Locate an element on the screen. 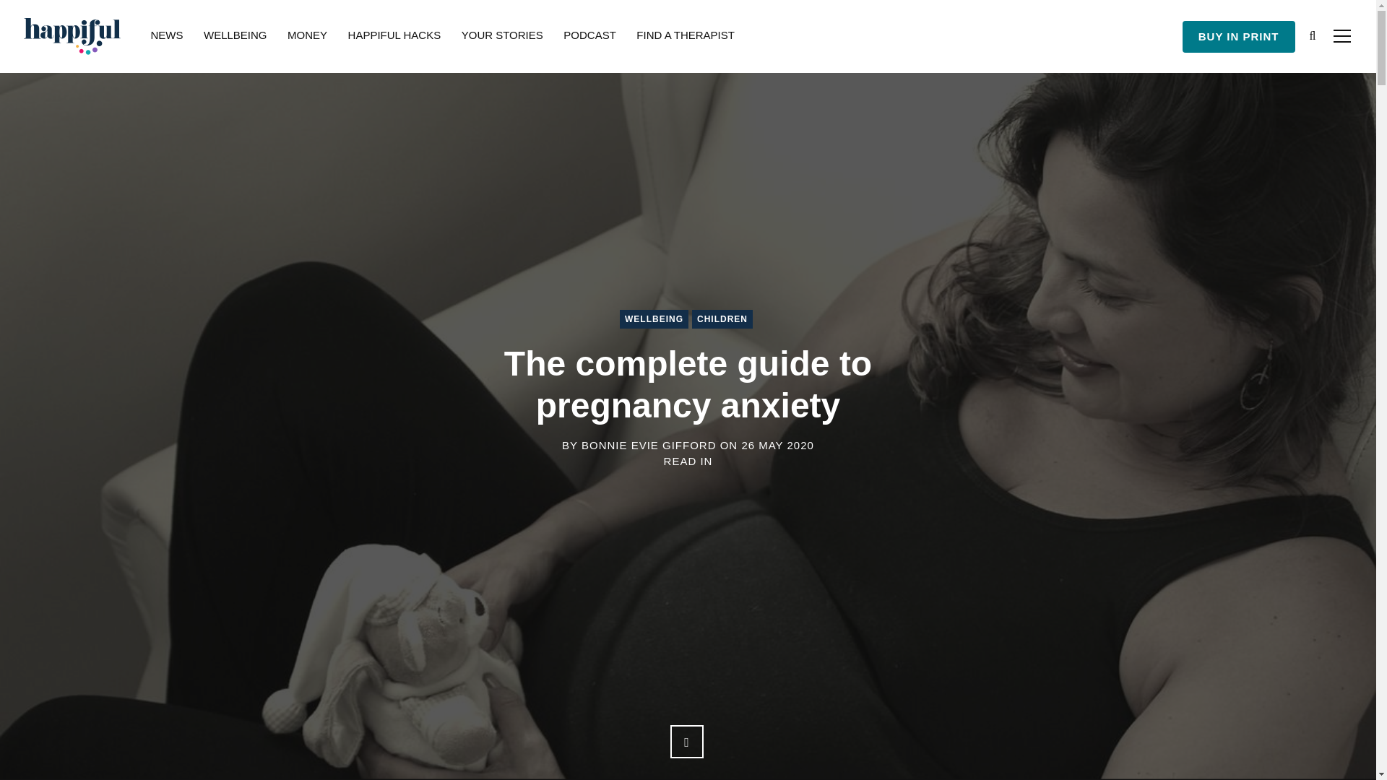 The image size is (1387, 780). HAPPIFUL HACKS is located at coordinates (394, 36).